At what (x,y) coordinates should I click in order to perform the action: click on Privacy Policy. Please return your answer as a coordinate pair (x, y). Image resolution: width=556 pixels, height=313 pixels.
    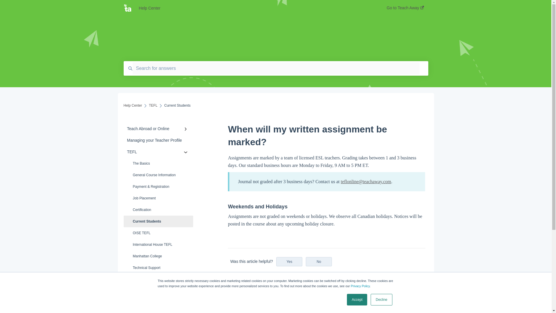
    Looking at the image, I should click on (360, 286).